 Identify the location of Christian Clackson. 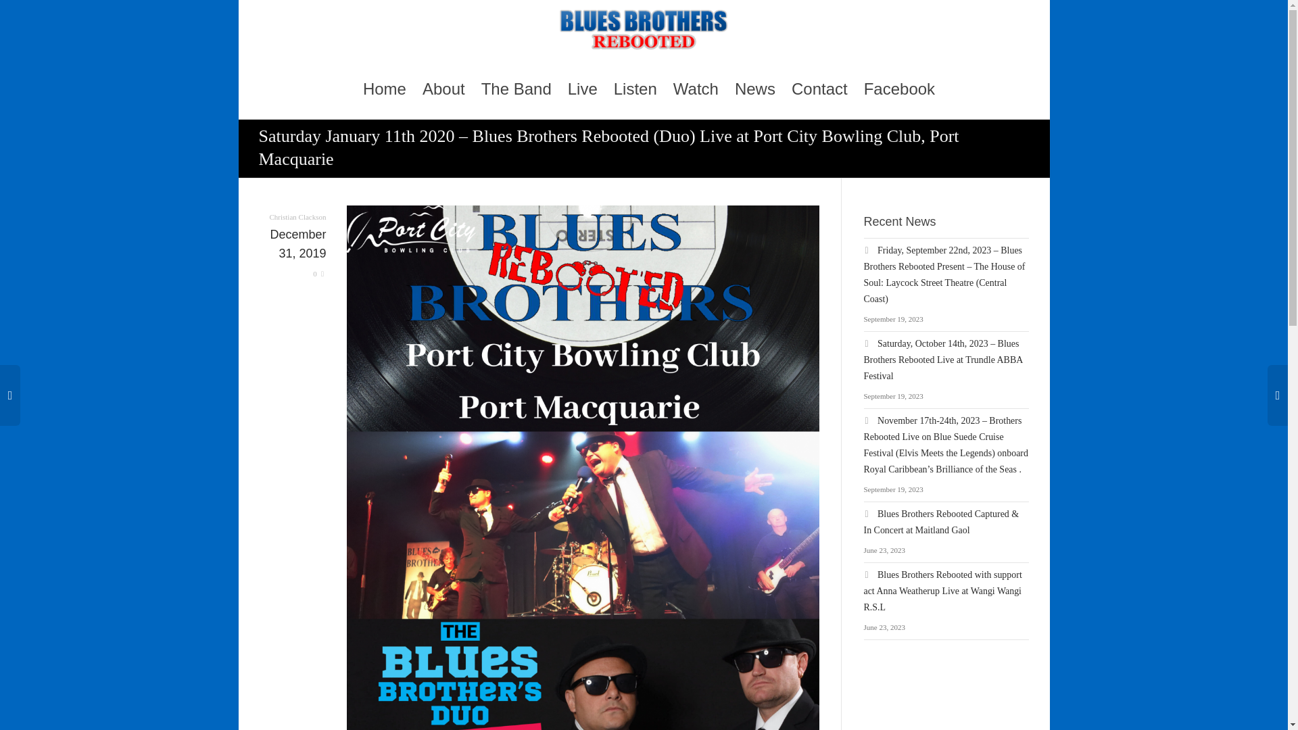
(297, 216).